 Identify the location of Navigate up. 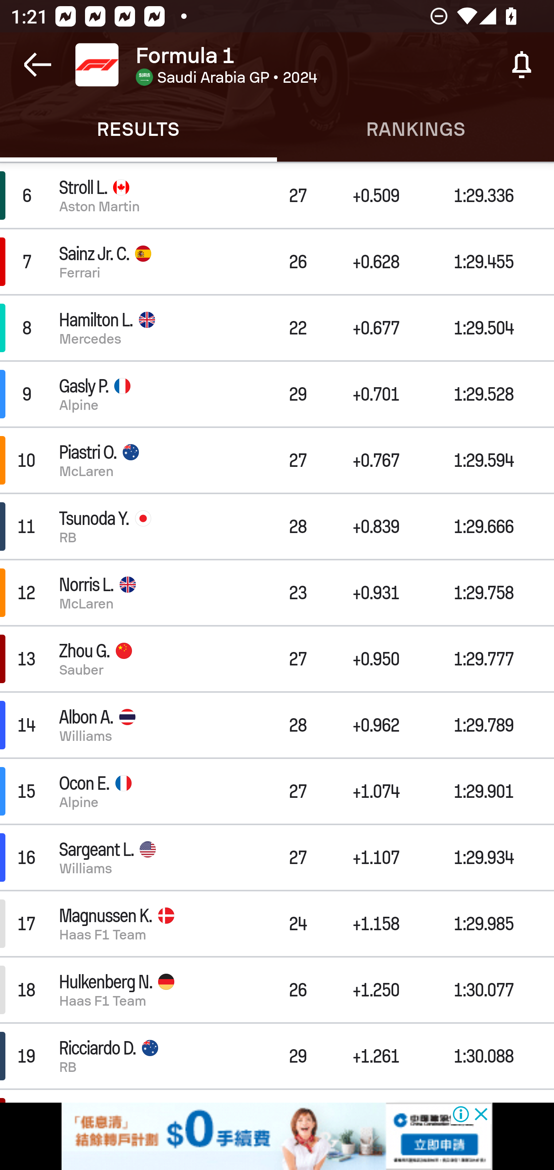
(38, 65).